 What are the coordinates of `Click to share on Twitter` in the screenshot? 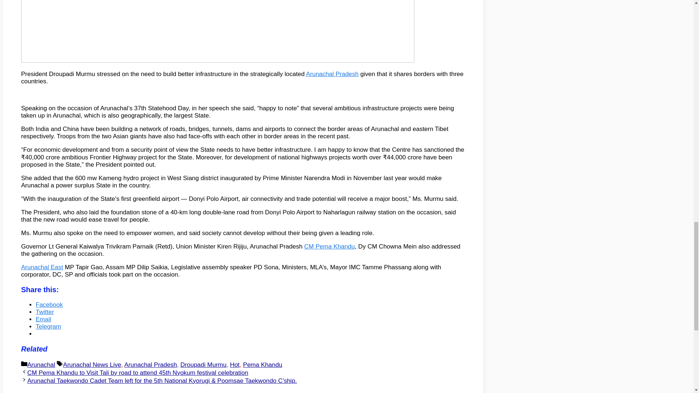 It's located at (44, 312).